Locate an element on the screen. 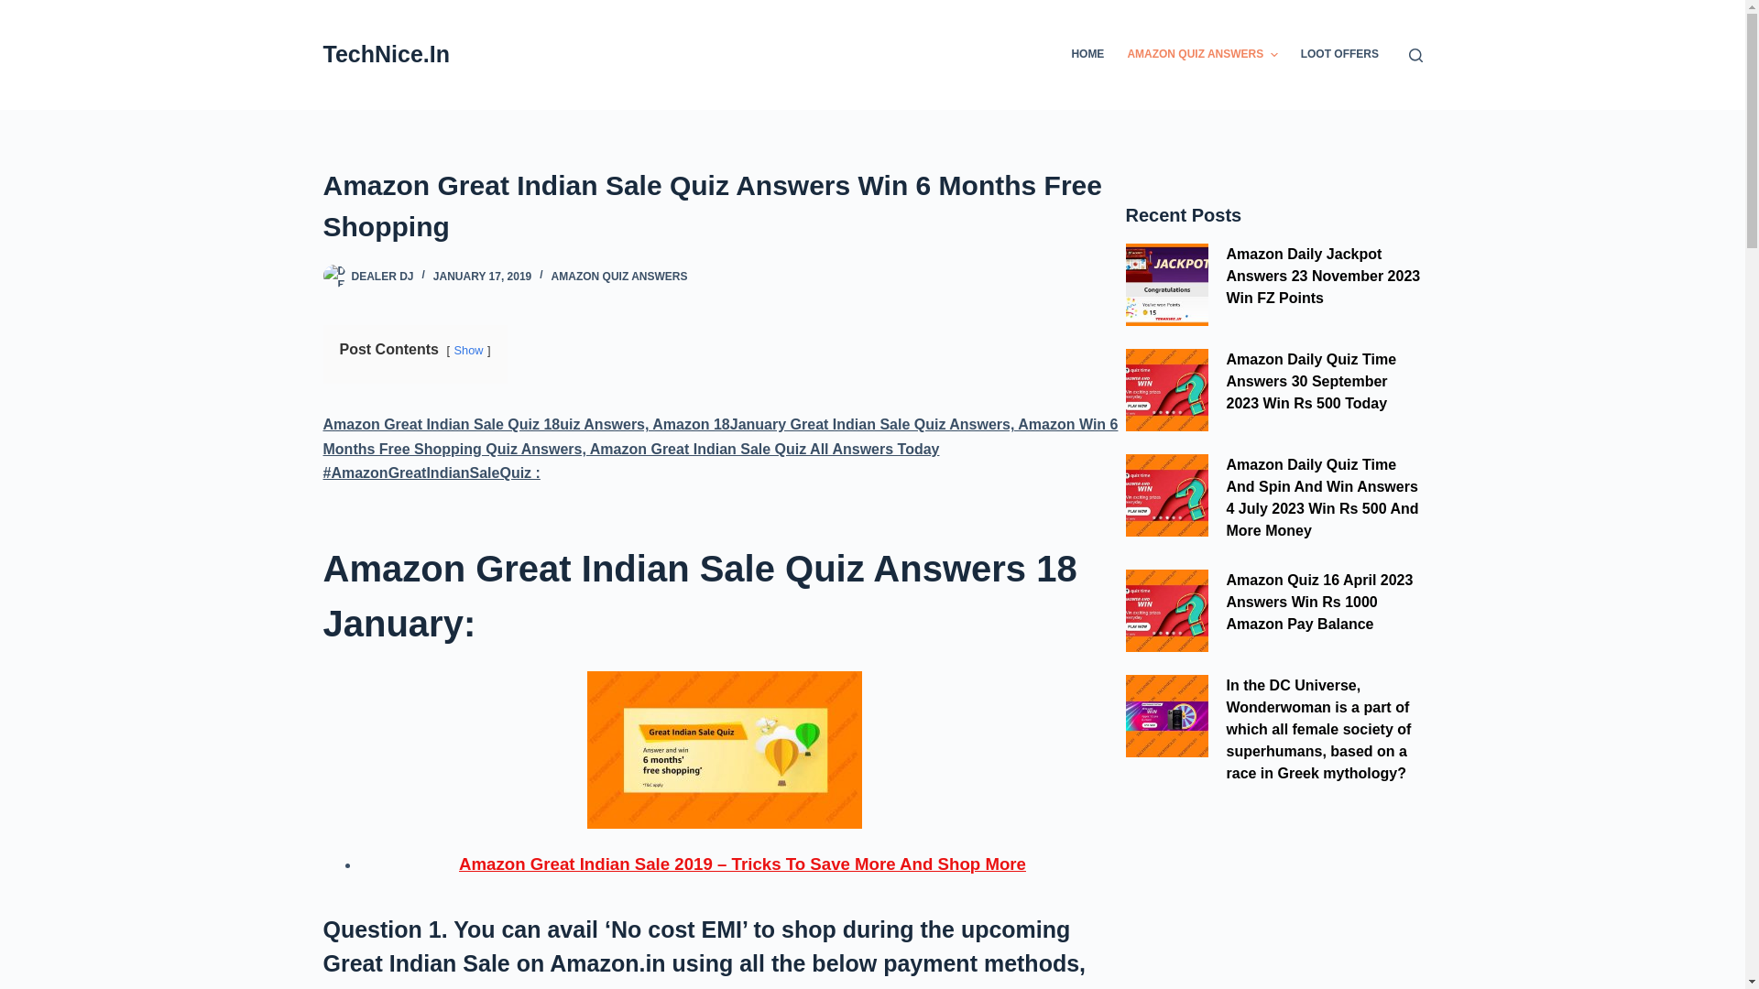 Image resolution: width=1759 pixels, height=989 pixels. Skip to content is located at coordinates (18, 9).